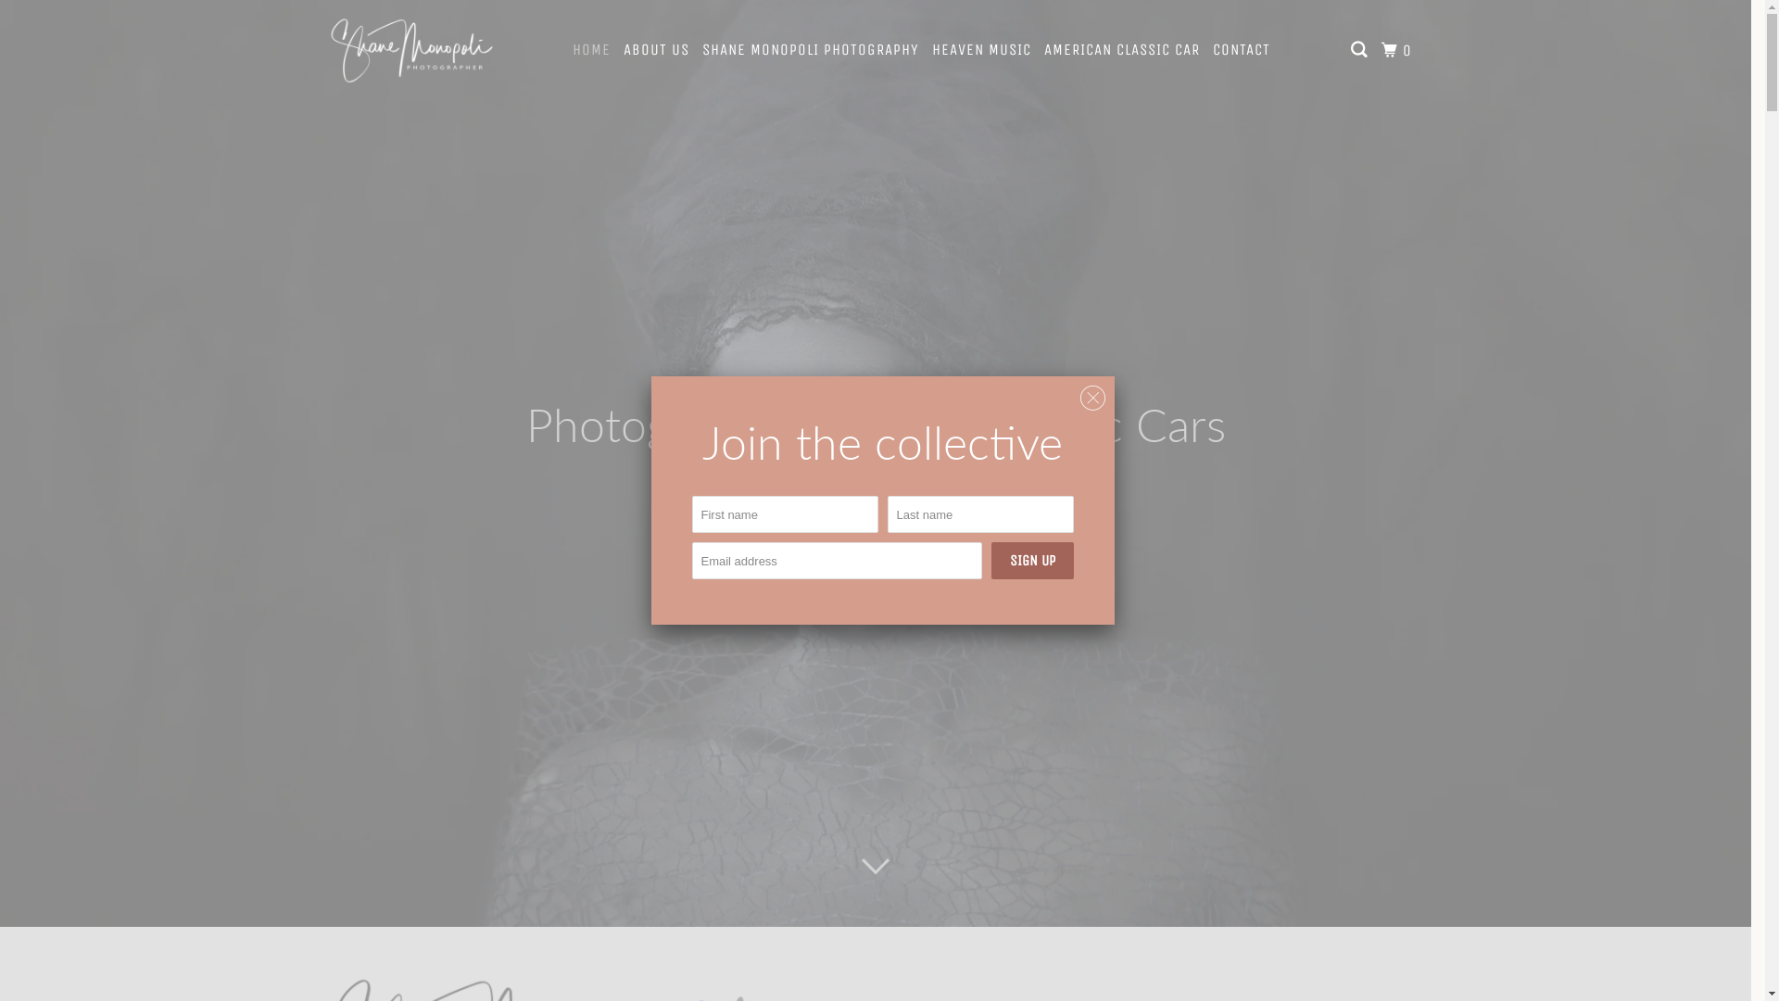 The width and height of the screenshot is (1779, 1001). Describe the element at coordinates (1242, 50) in the screenshot. I see `CONTACT` at that location.